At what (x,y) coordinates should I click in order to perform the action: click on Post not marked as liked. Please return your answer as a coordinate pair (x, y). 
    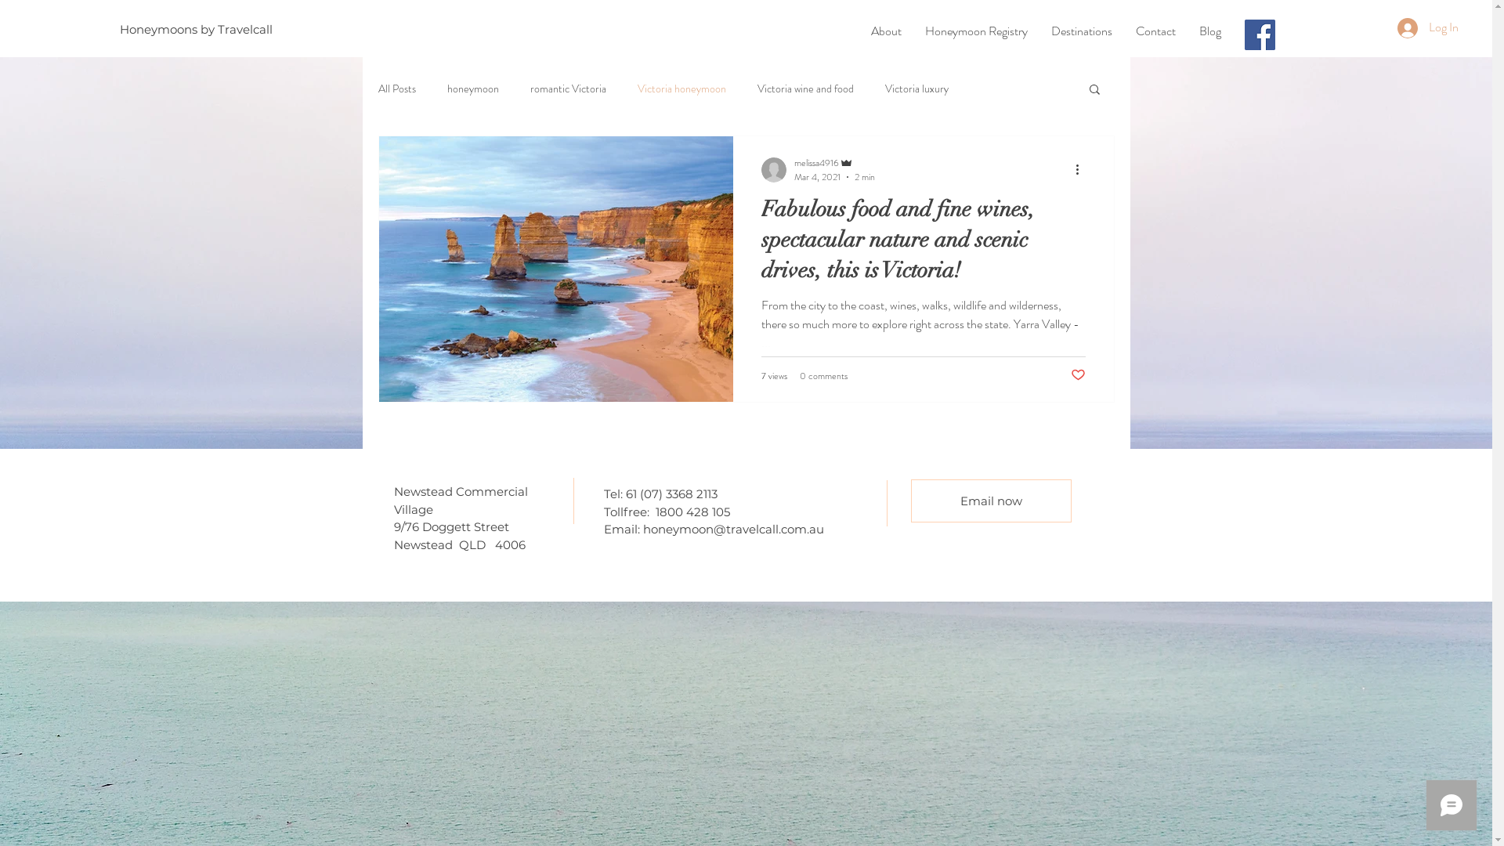
    Looking at the image, I should click on (1078, 376).